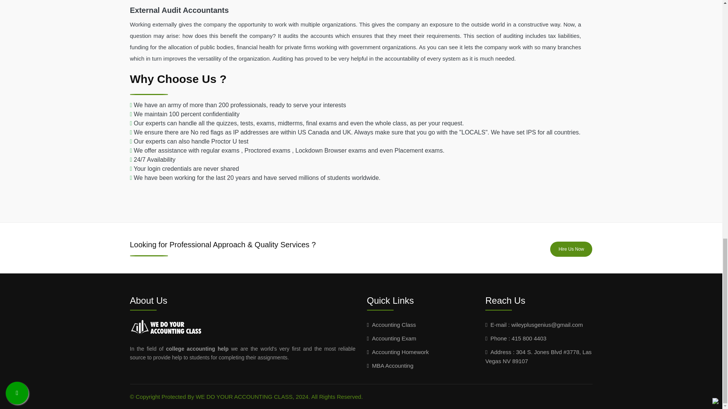  I want to click on MBA Accounting, so click(390, 365).